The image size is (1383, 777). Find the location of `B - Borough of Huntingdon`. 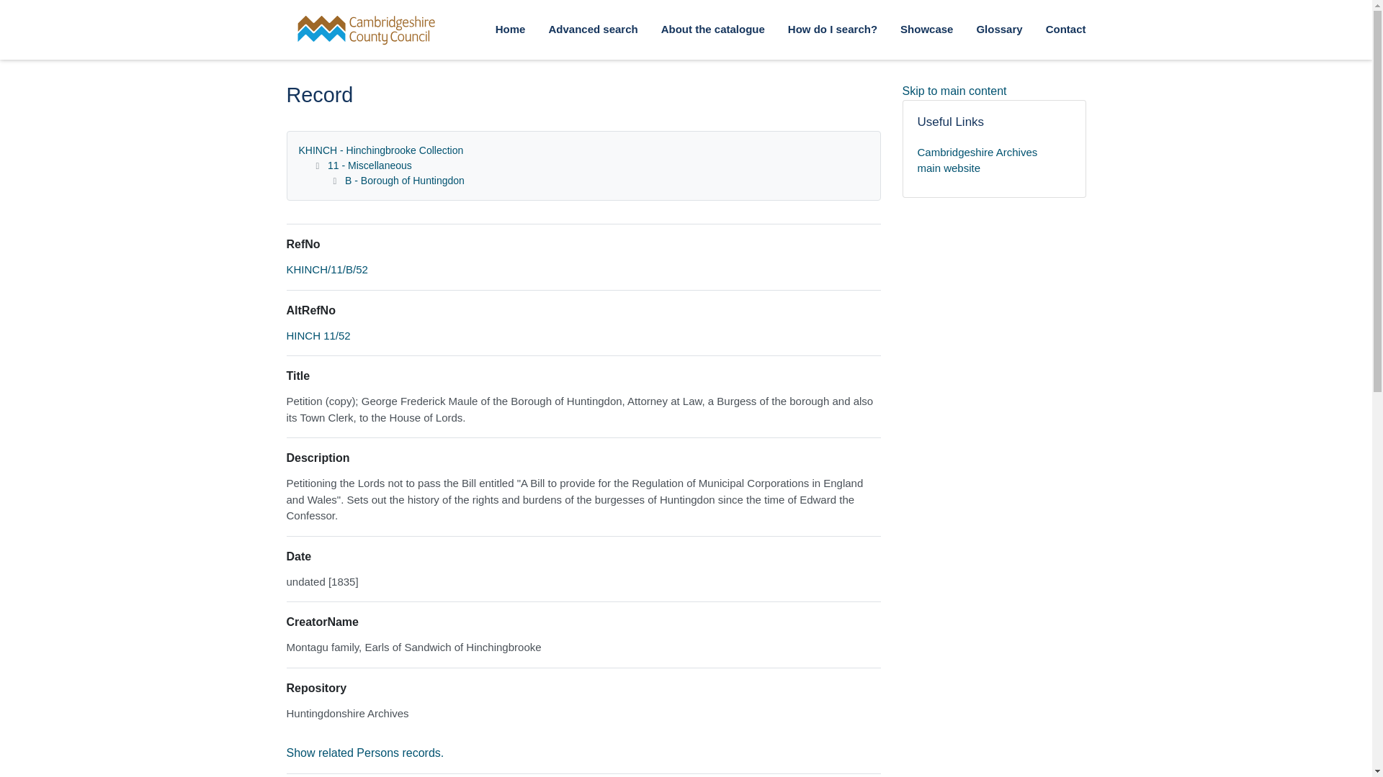

B - Borough of Huntingdon is located at coordinates (405, 181).